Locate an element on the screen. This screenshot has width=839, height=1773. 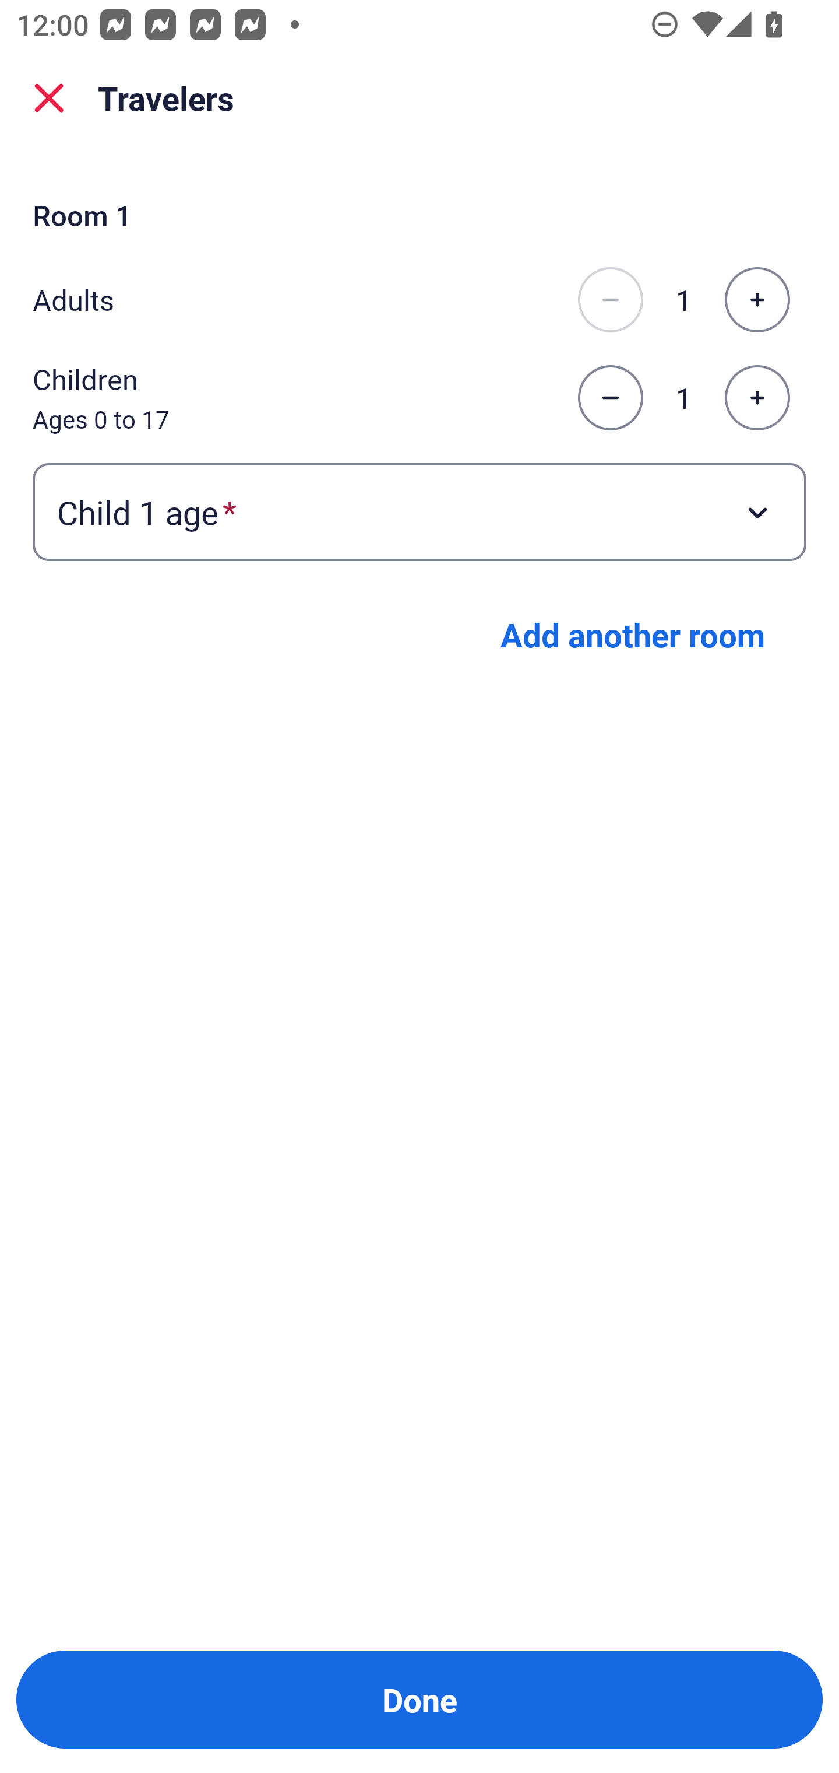
close is located at coordinates (49, 98).